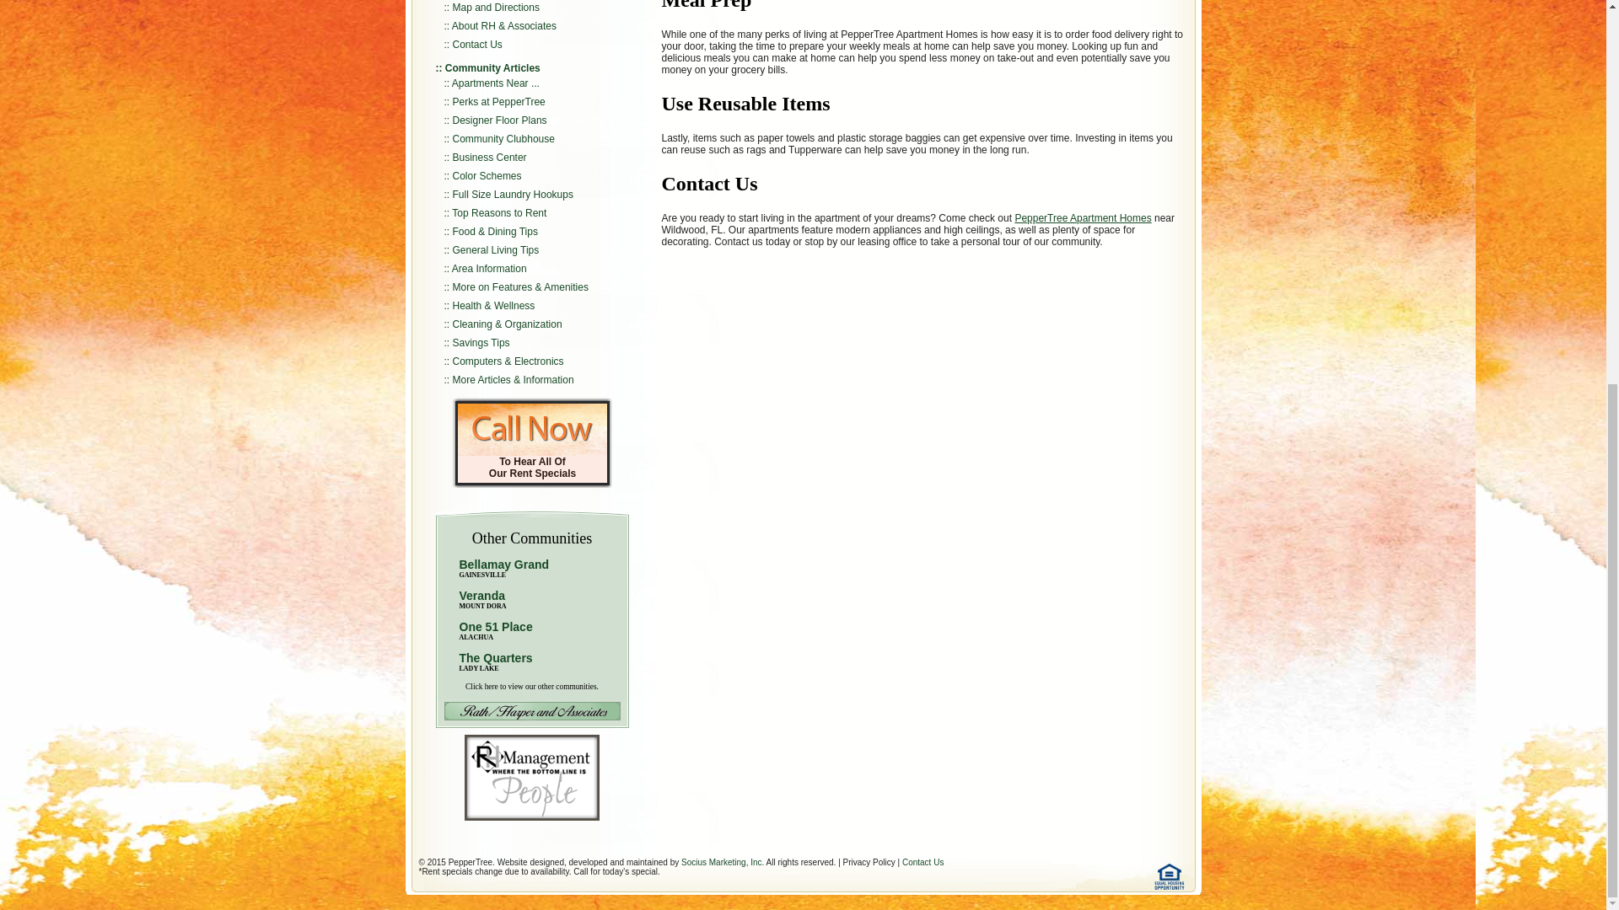 The image size is (1619, 910). What do you see at coordinates (477, 45) in the screenshot?
I see `Contact Us` at bounding box center [477, 45].